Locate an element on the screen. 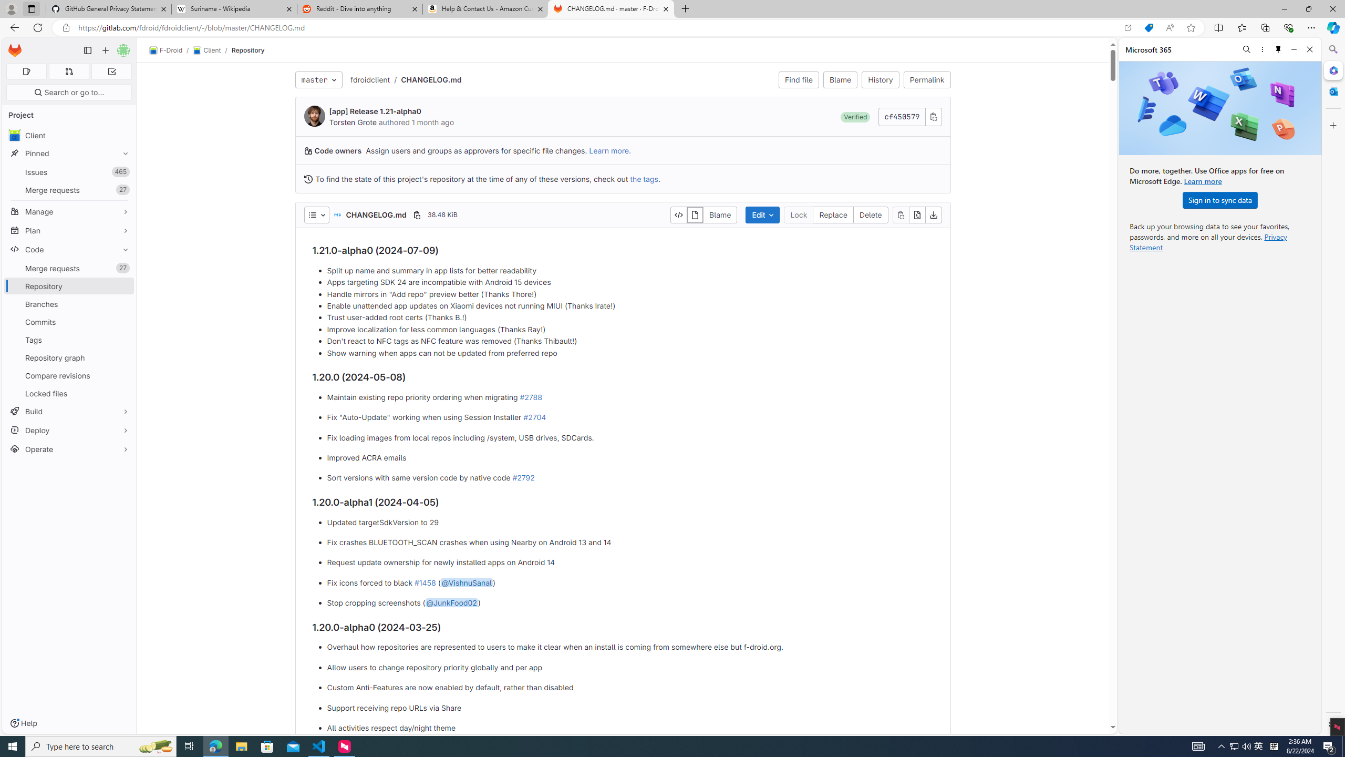  Privacy Statement is located at coordinates (1208, 242).